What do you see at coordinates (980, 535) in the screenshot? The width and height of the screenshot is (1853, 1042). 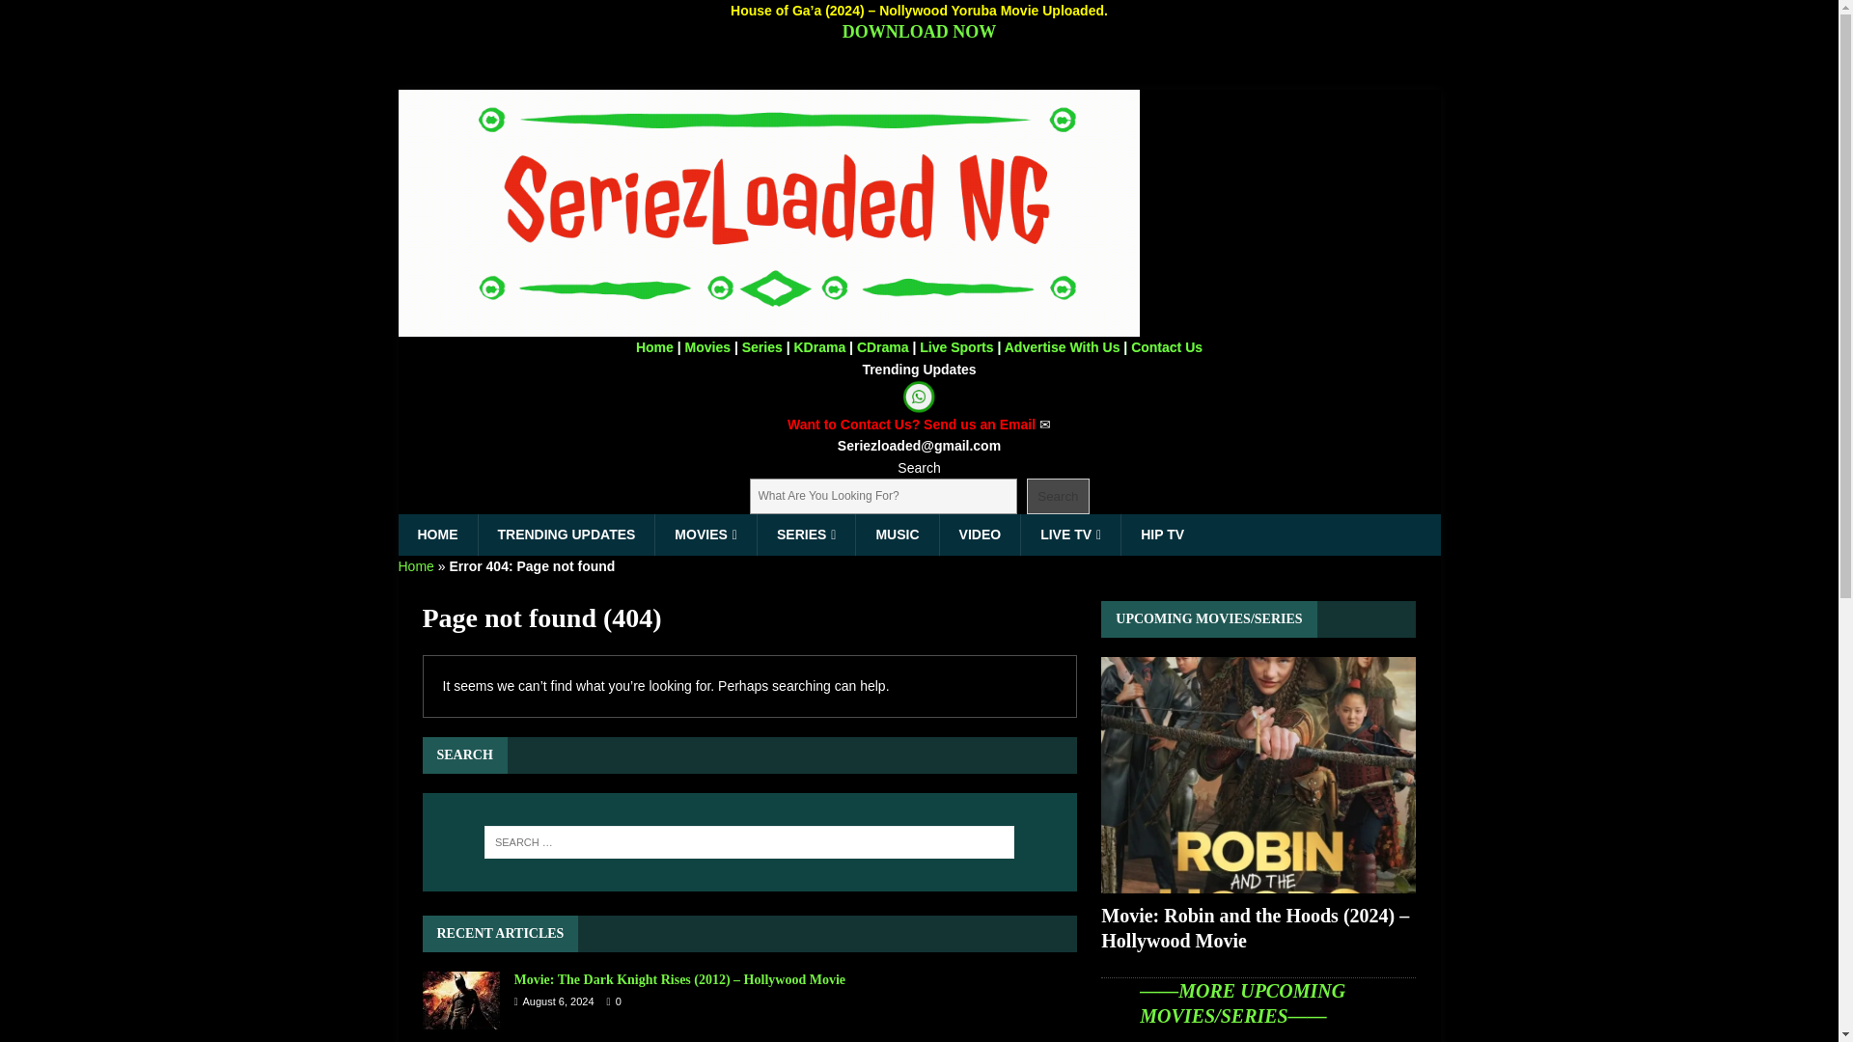 I see `VIDEO` at bounding box center [980, 535].